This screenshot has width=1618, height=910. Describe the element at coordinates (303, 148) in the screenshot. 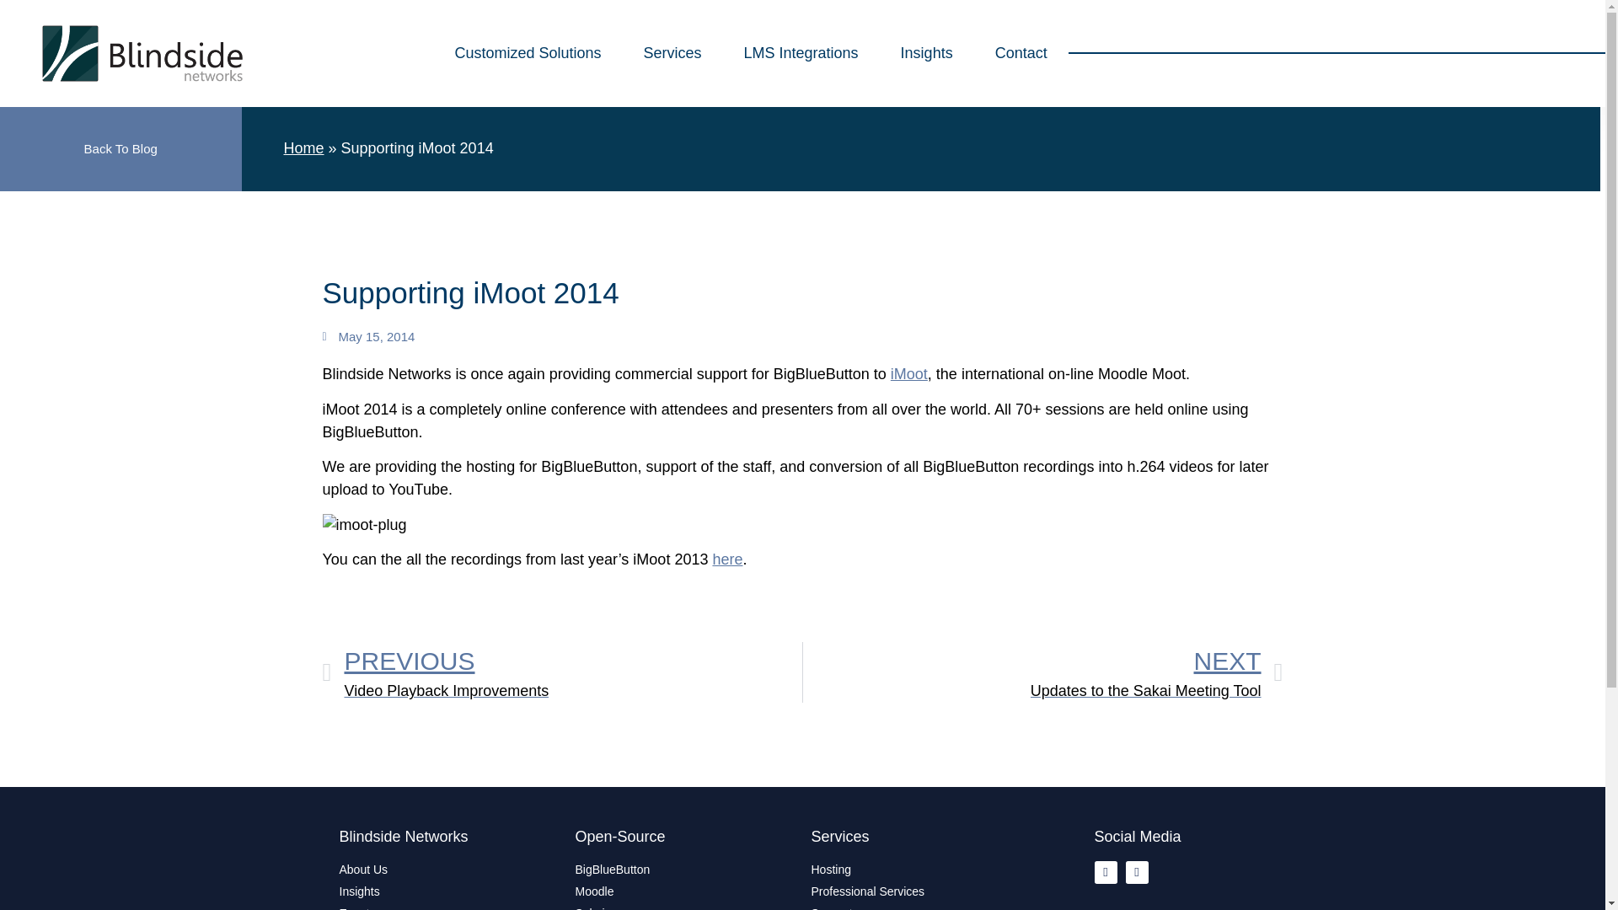

I see `Home` at that location.